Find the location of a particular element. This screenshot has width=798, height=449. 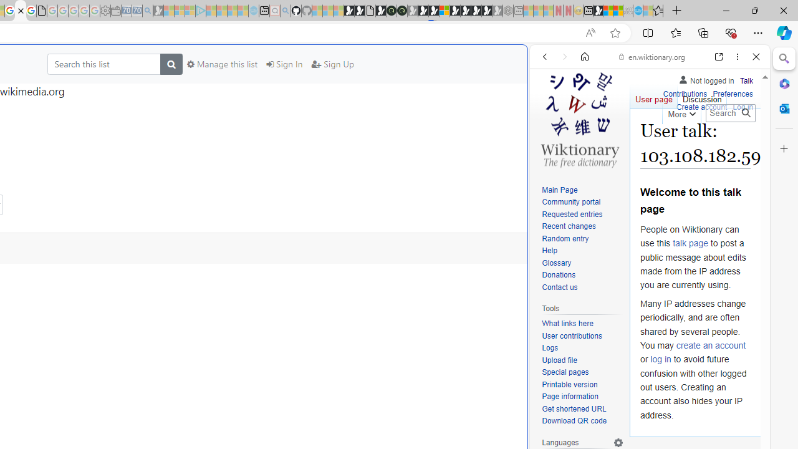

Logs is located at coordinates (550, 348).